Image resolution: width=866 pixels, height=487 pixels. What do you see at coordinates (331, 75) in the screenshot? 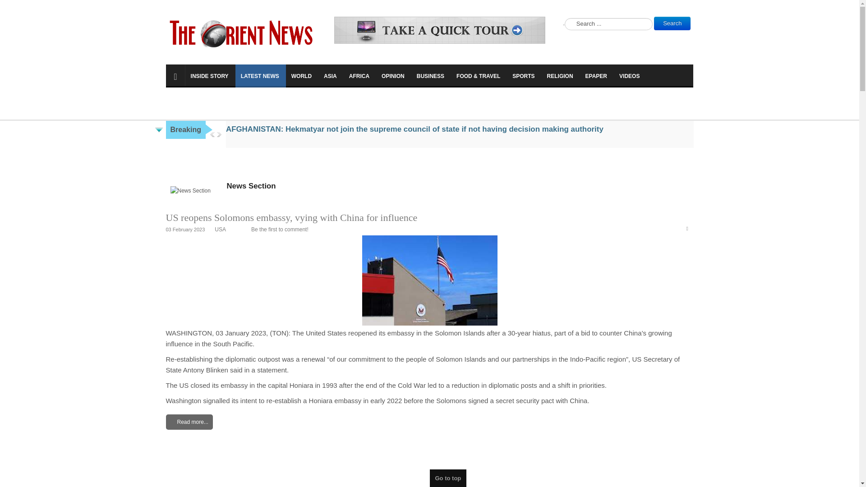
I see `ASIA` at bounding box center [331, 75].